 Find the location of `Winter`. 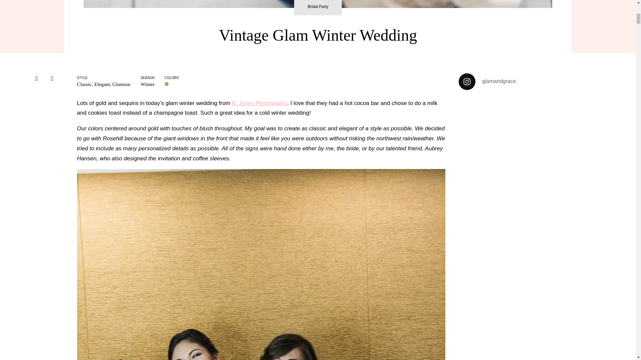

Winter is located at coordinates (147, 84).